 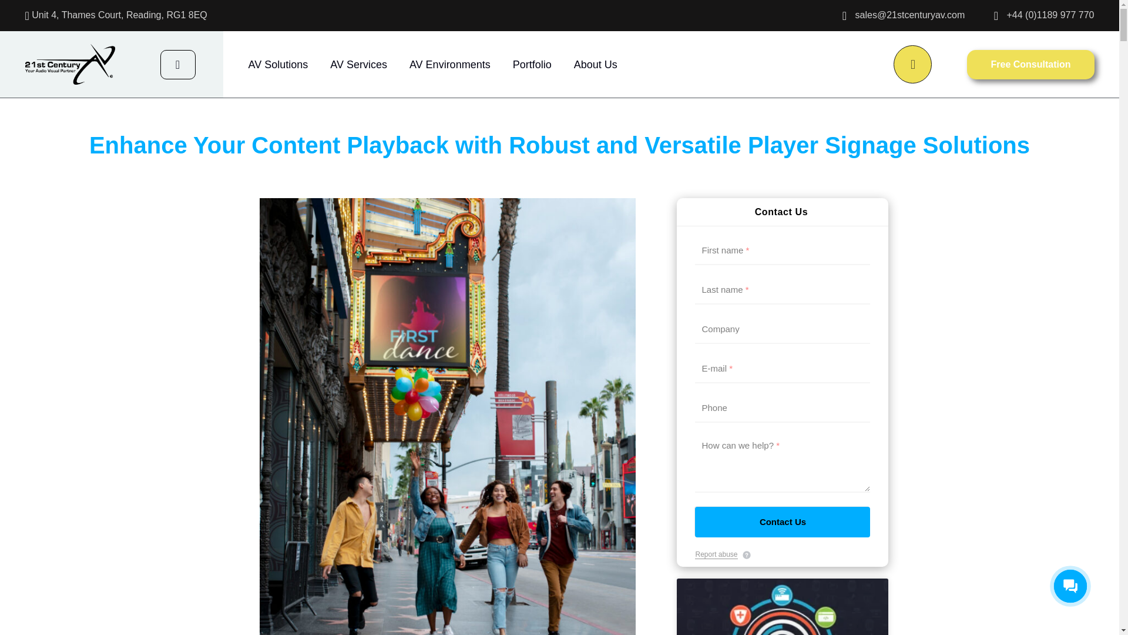 What do you see at coordinates (358, 64) in the screenshot?
I see `AV Services` at bounding box center [358, 64].